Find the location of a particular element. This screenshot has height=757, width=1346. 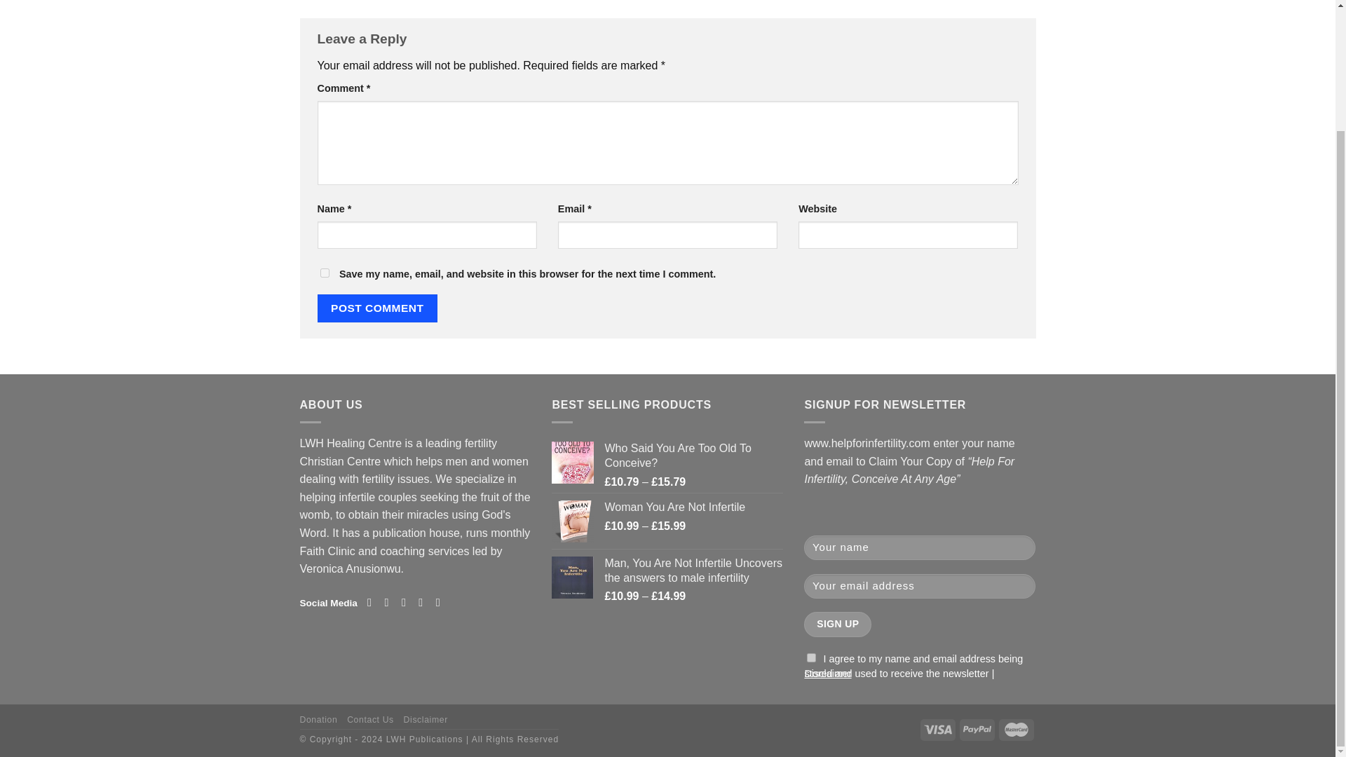

Post Comment is located at coordinates (377, 308).